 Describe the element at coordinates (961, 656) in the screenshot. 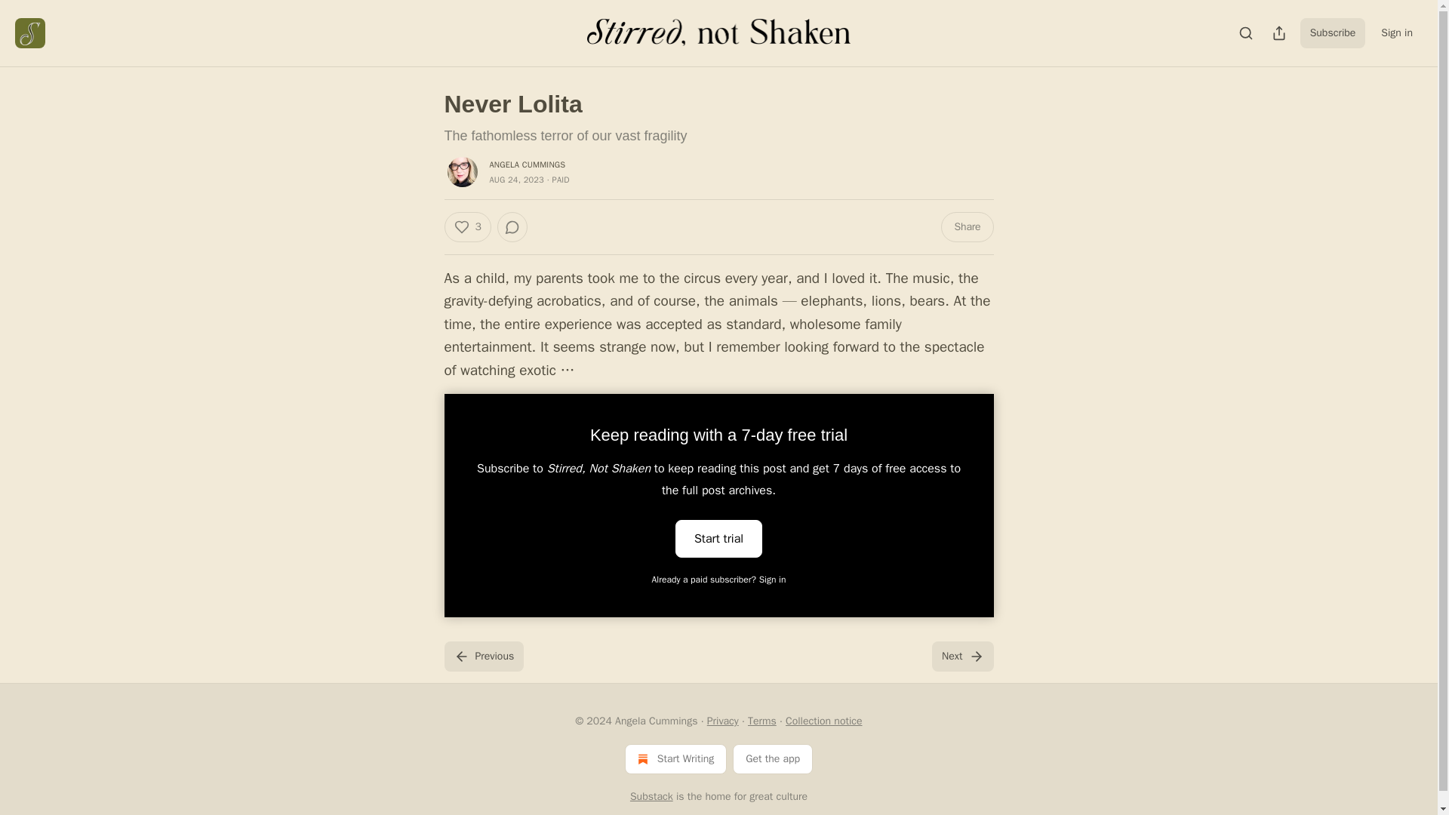

I see `Next` at that location.